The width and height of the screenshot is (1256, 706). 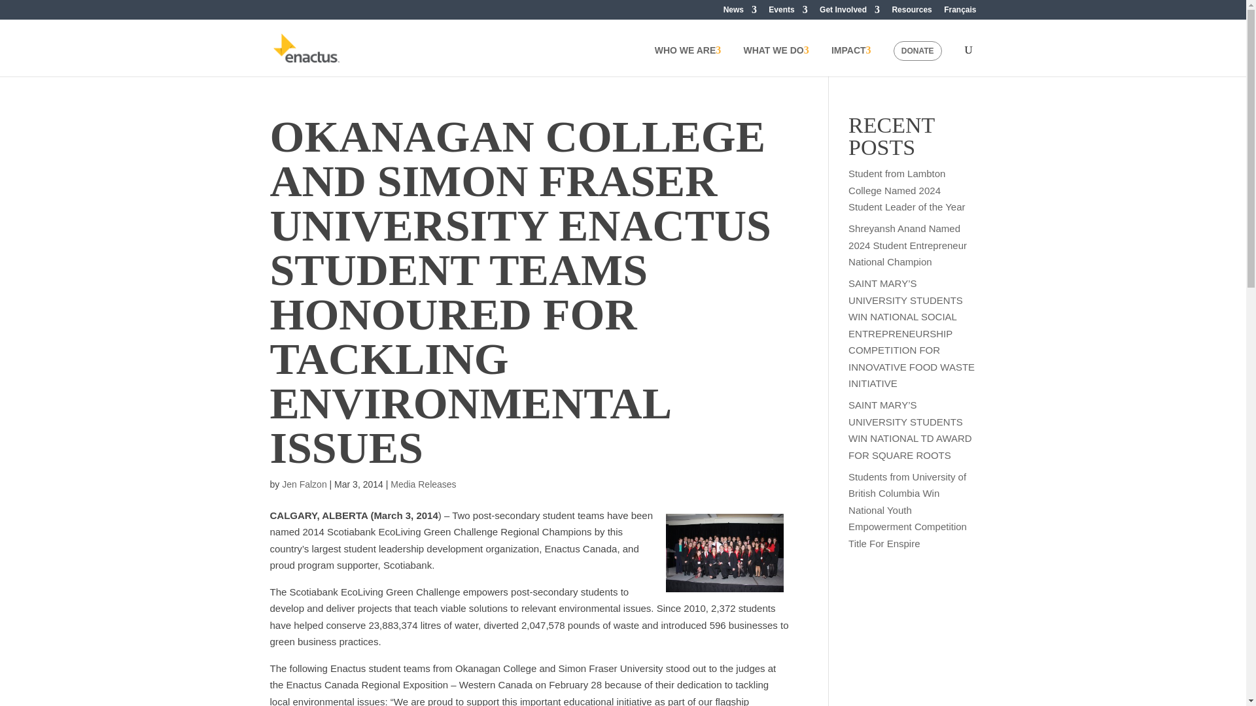 I want to click on Resources, so click(x=912, y=12).